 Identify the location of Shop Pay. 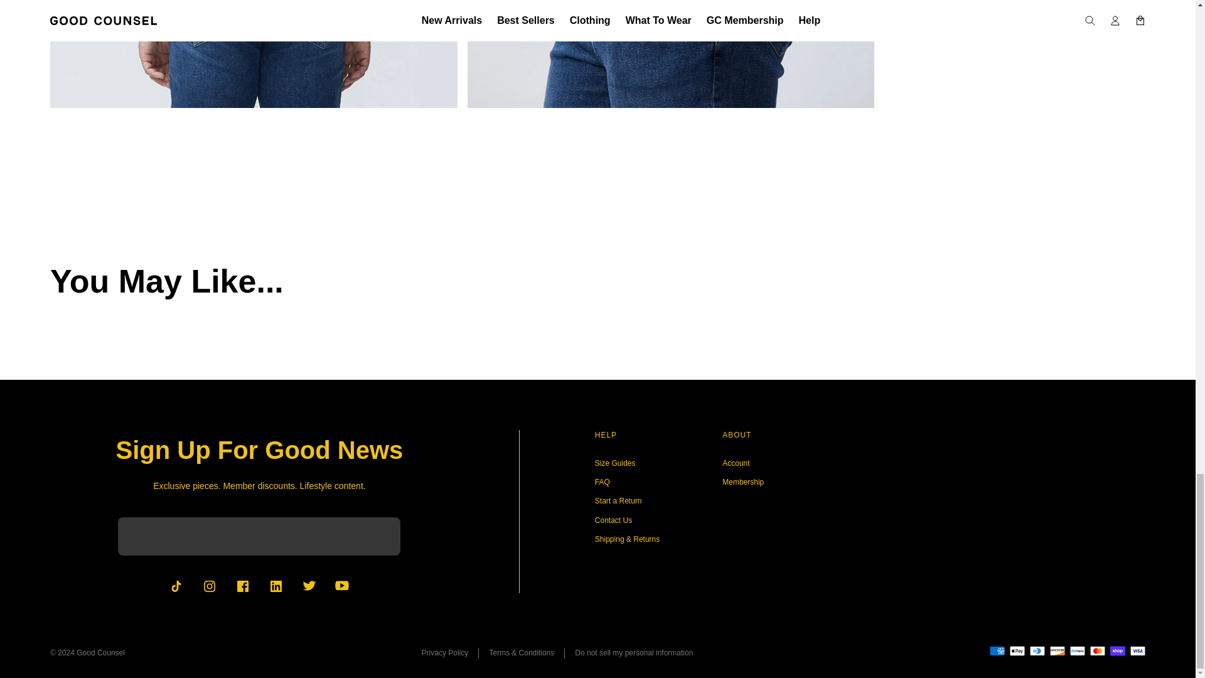
(1117, 650).